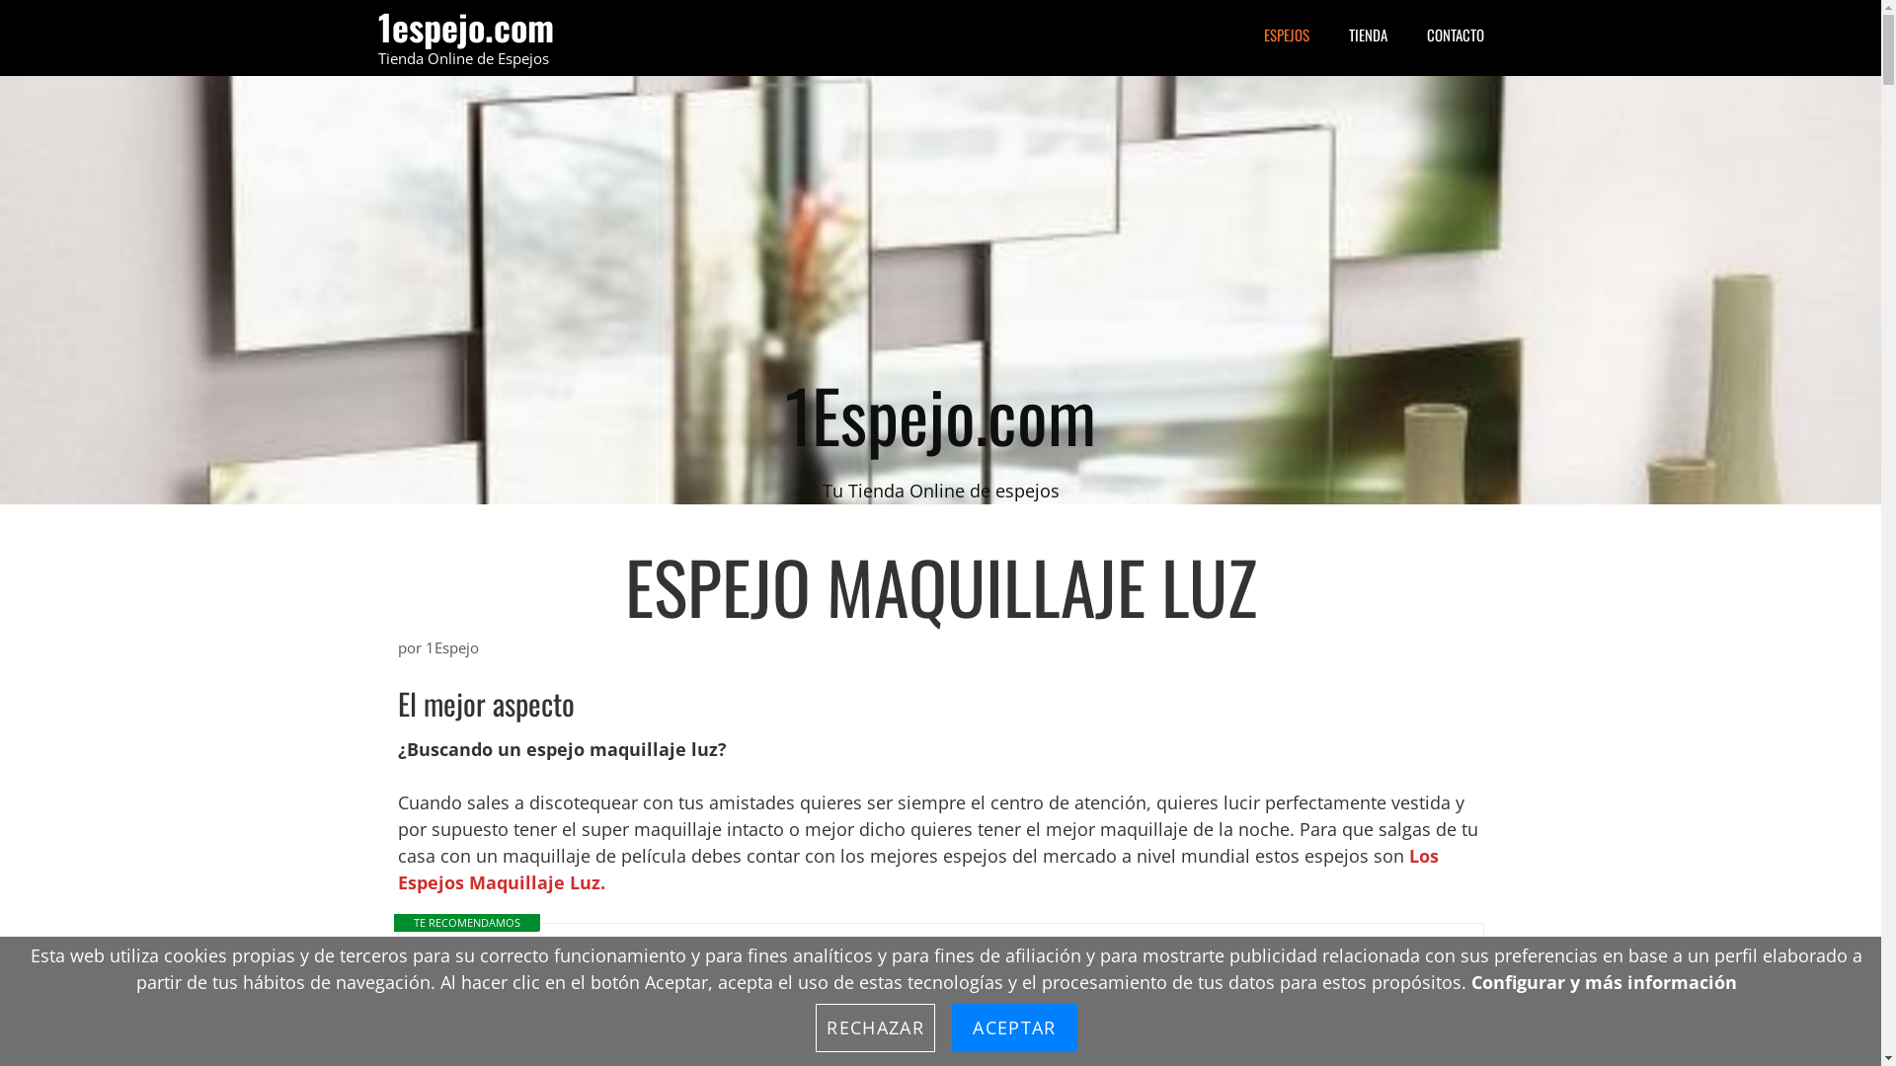 The width and height of the screenshot is (1896, 1066). What do you see at coordinates (875, 1028) in the screenshot?
I see `RECHAZAR` at bounding box center [875, 1028].